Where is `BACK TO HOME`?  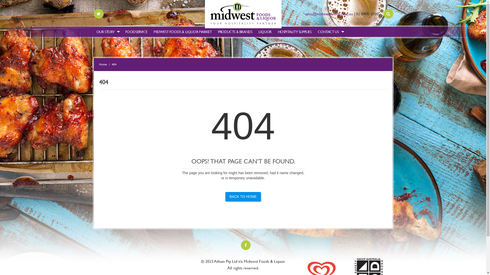
BACK TO HOME is located at coordinates (243, 197).